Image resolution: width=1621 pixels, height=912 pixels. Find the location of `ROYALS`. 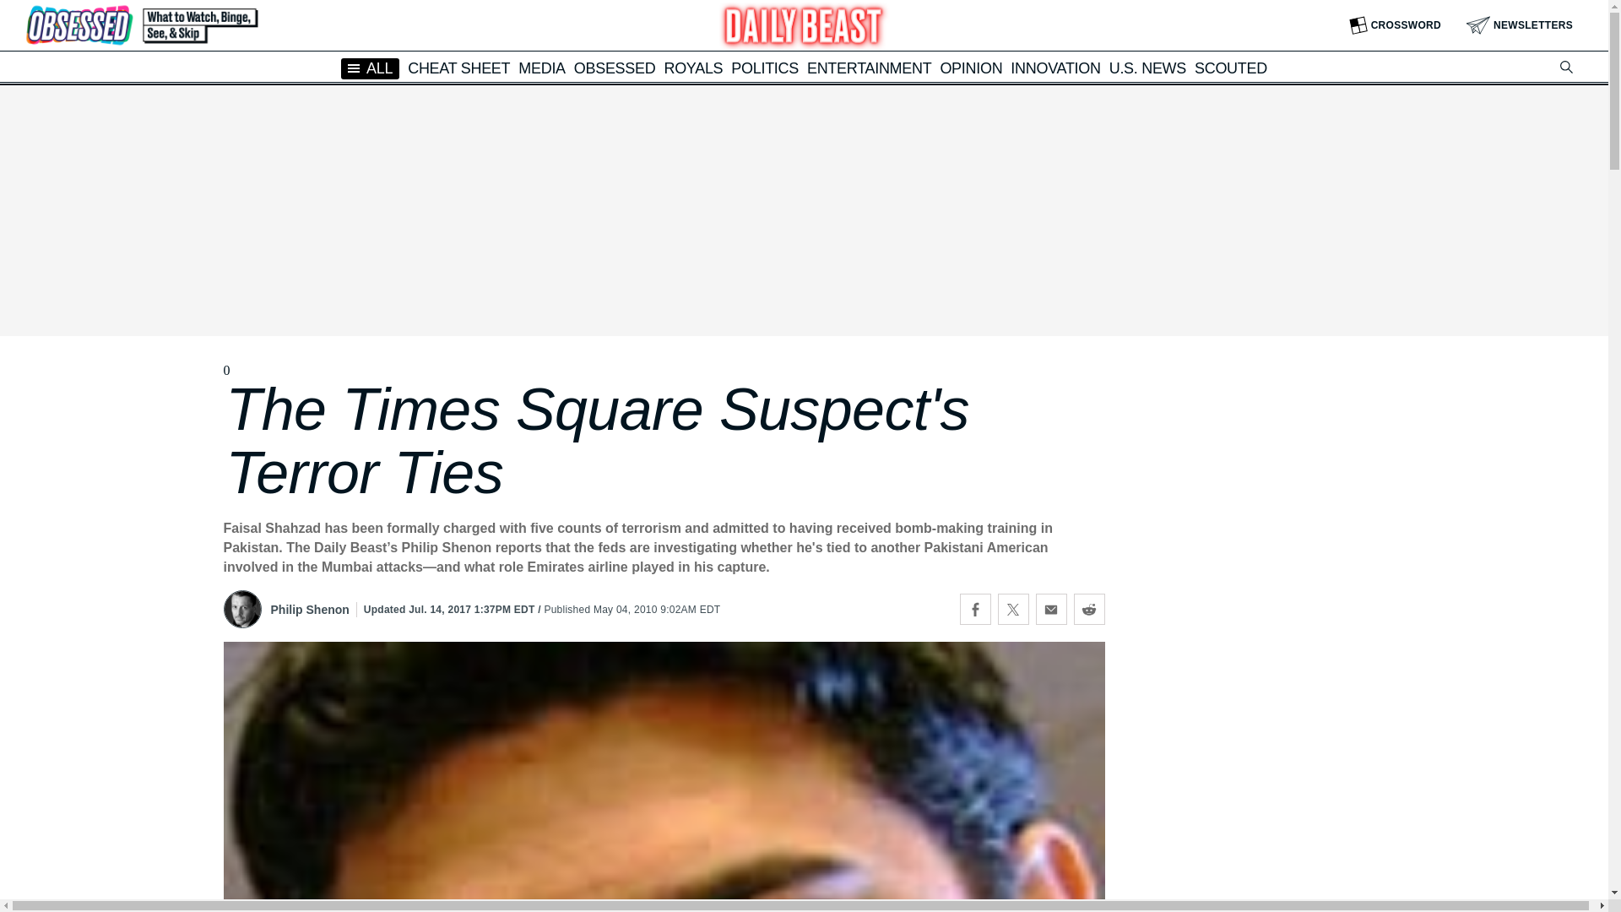

ROYALS is located at coordinates (692, 68).